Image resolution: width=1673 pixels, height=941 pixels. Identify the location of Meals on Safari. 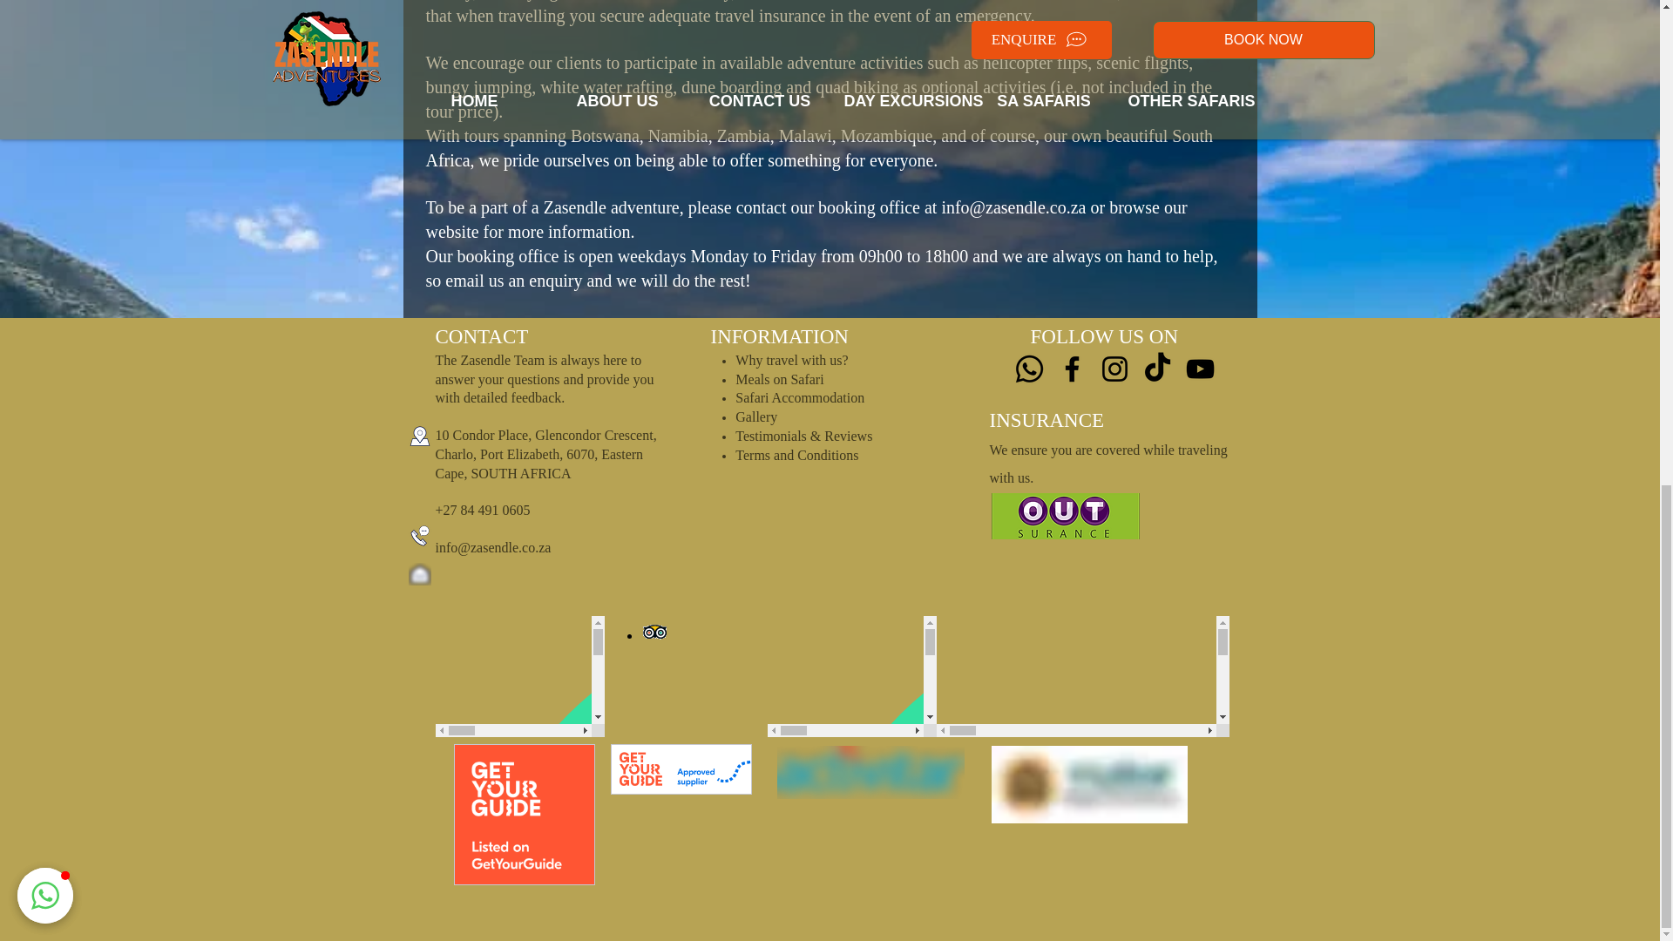
(779, 378).